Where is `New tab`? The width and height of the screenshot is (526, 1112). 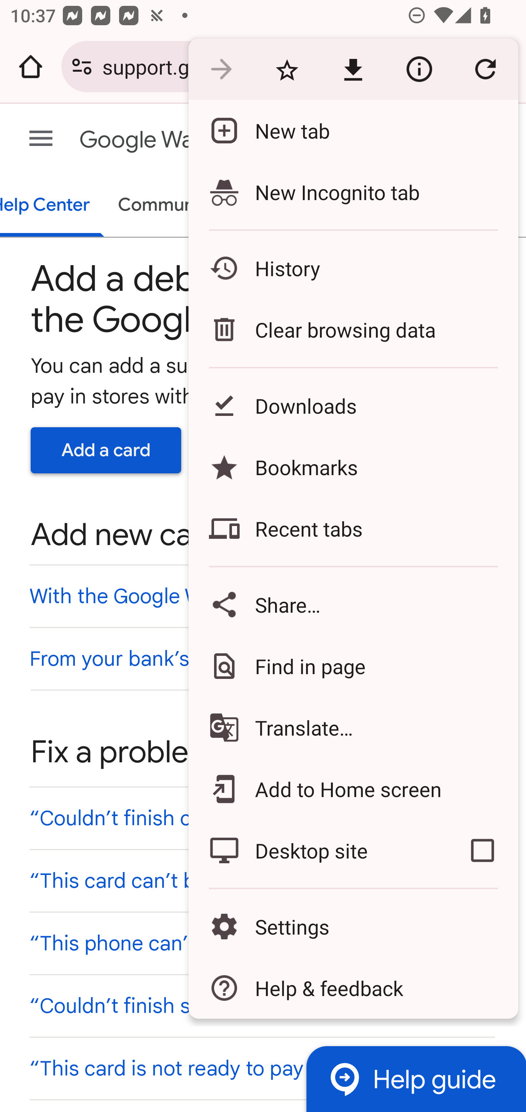
New tab is located at coordinates (353, 130).